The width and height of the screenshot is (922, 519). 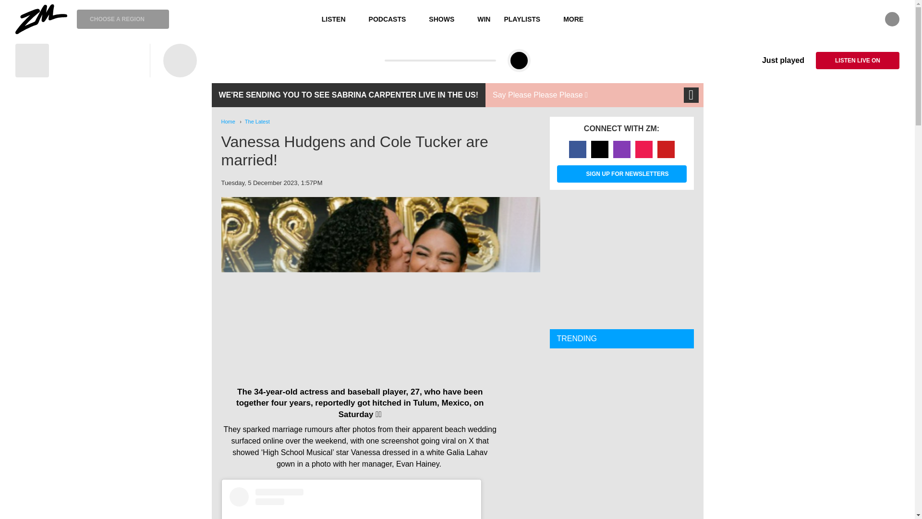 What do you see at coordinates (41, 19) in the screenshot?
I see `ZM` at bounding box center [41, 19].